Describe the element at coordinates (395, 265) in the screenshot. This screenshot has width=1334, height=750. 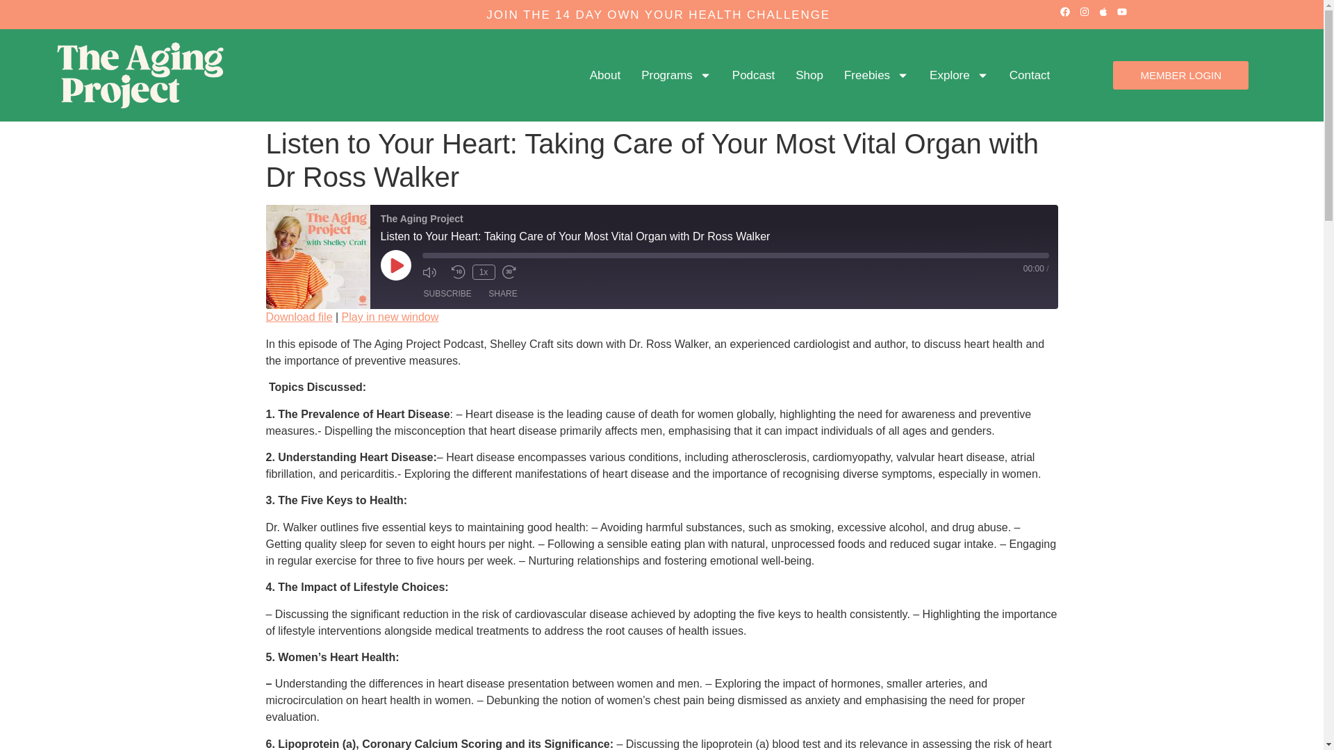
I see `Play` at that location.